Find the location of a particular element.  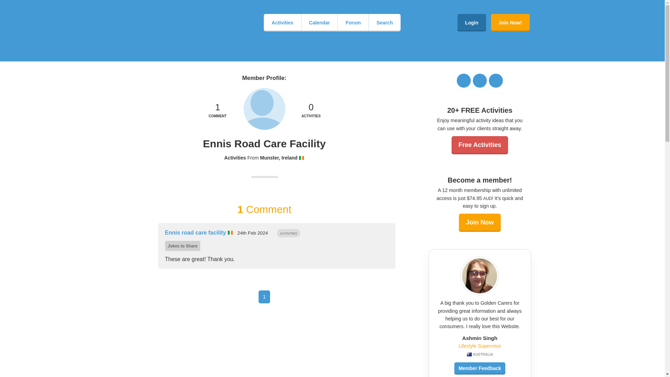

Free Activities is located at coordinates (479, 145).